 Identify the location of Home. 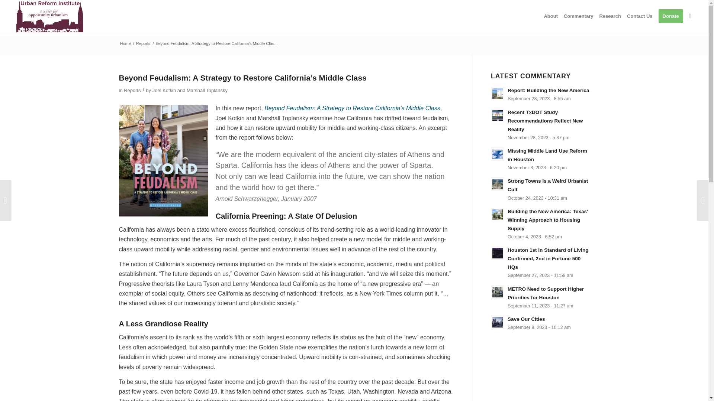
(126, 44).